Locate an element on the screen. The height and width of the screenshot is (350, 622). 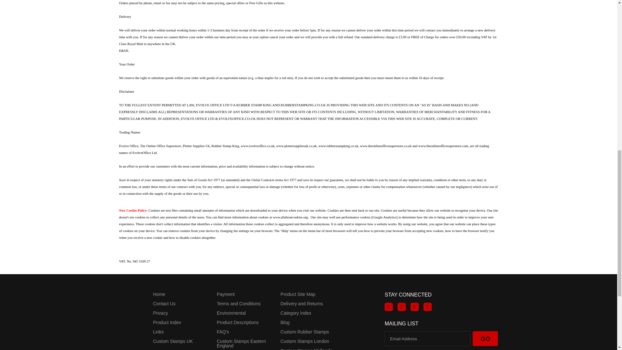
Like Us on Facebook is located at coordinates (389, 307).